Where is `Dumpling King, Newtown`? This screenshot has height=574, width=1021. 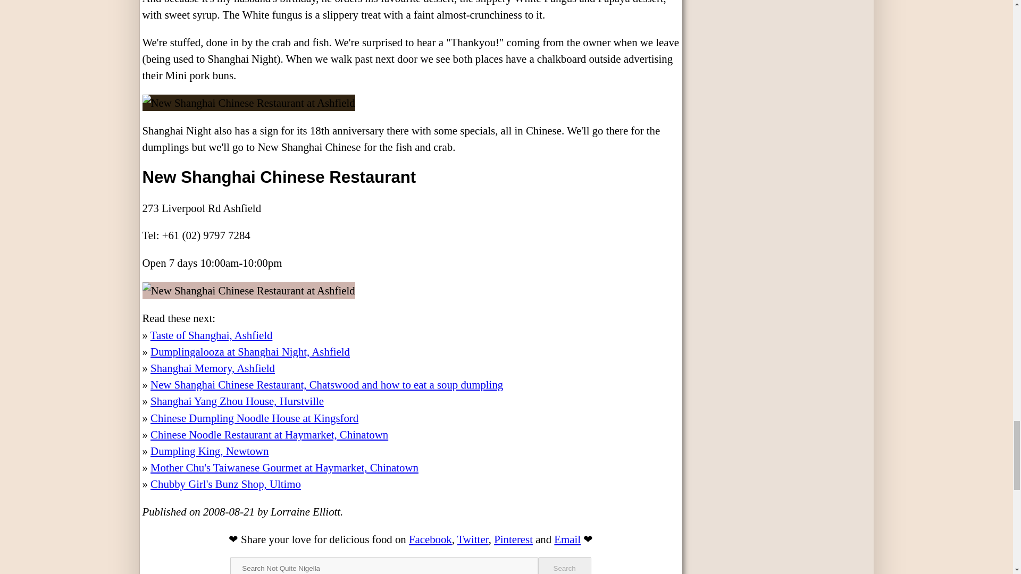
Dumpling King, Newtown is located at coordinates (209, 451).